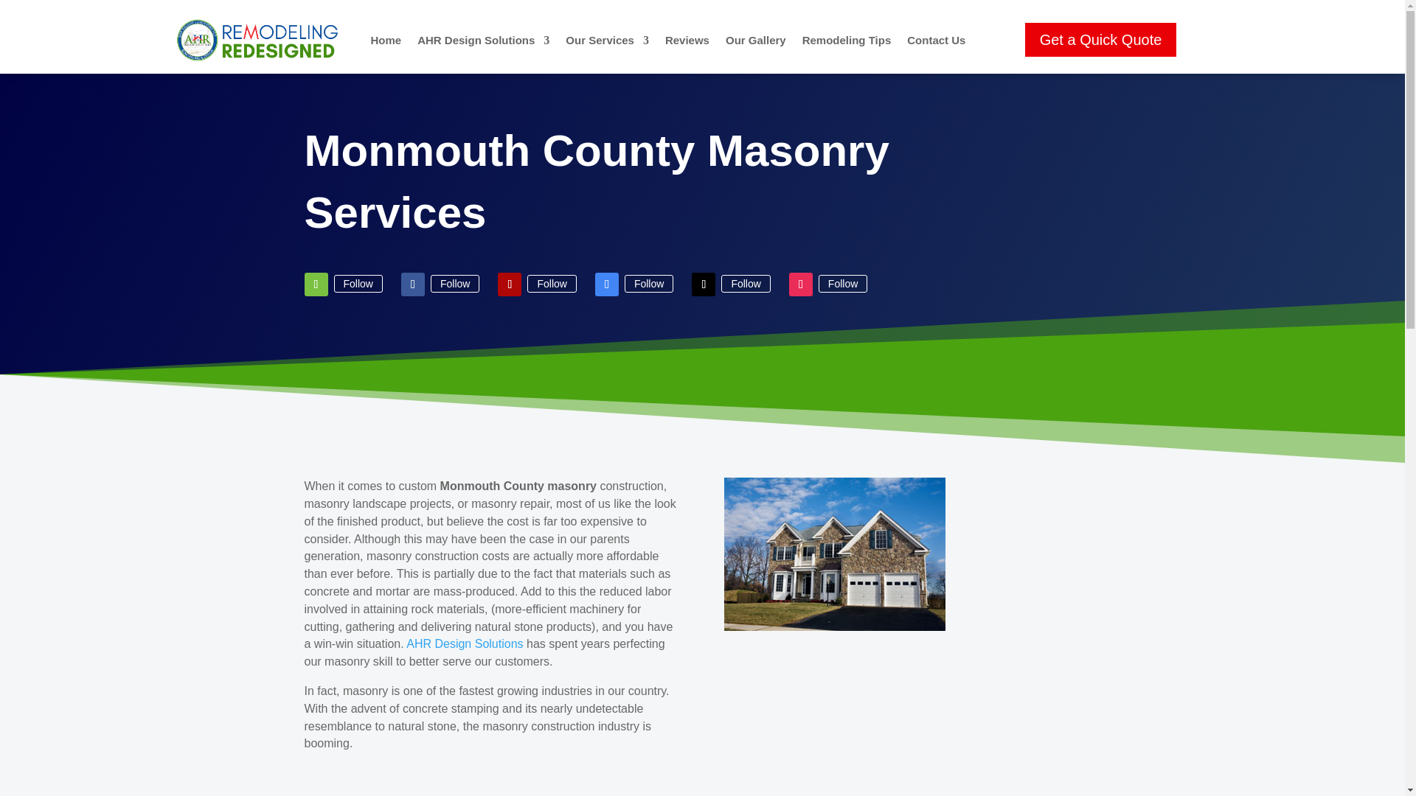 The height and width of the screenshot is (796, 1416). What do you see at coordinates (801, 284) in the screenshot?
I see `Follow on Instagram` at bounding box center [801, 284].